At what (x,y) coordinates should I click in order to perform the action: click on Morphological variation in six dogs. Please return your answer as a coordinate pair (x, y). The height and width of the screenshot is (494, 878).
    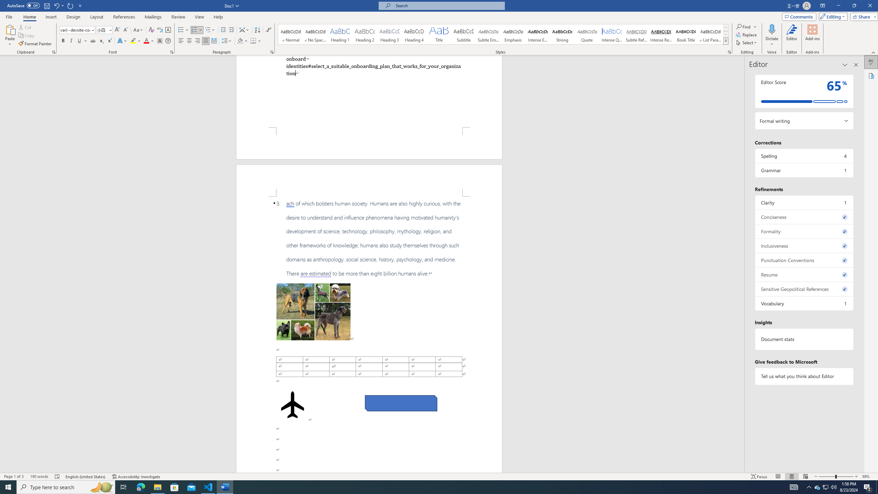
    Looking at the image, I should click on (313, 312).